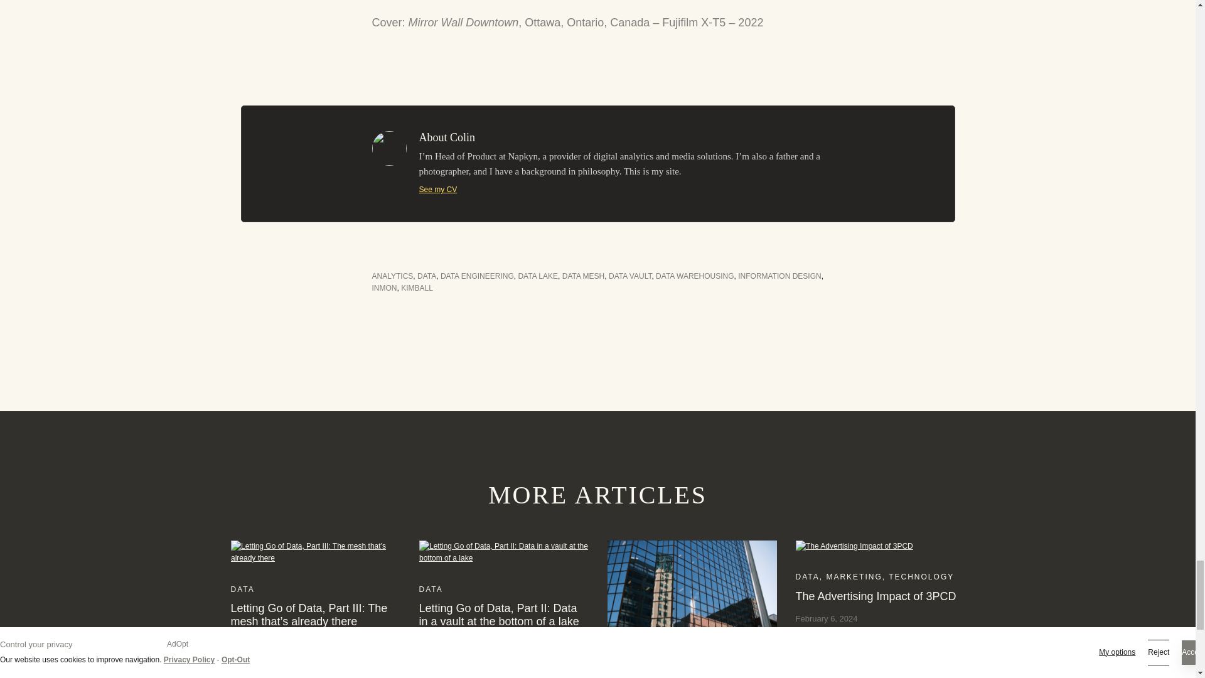  I want to click on DATA, so click(807, 576).